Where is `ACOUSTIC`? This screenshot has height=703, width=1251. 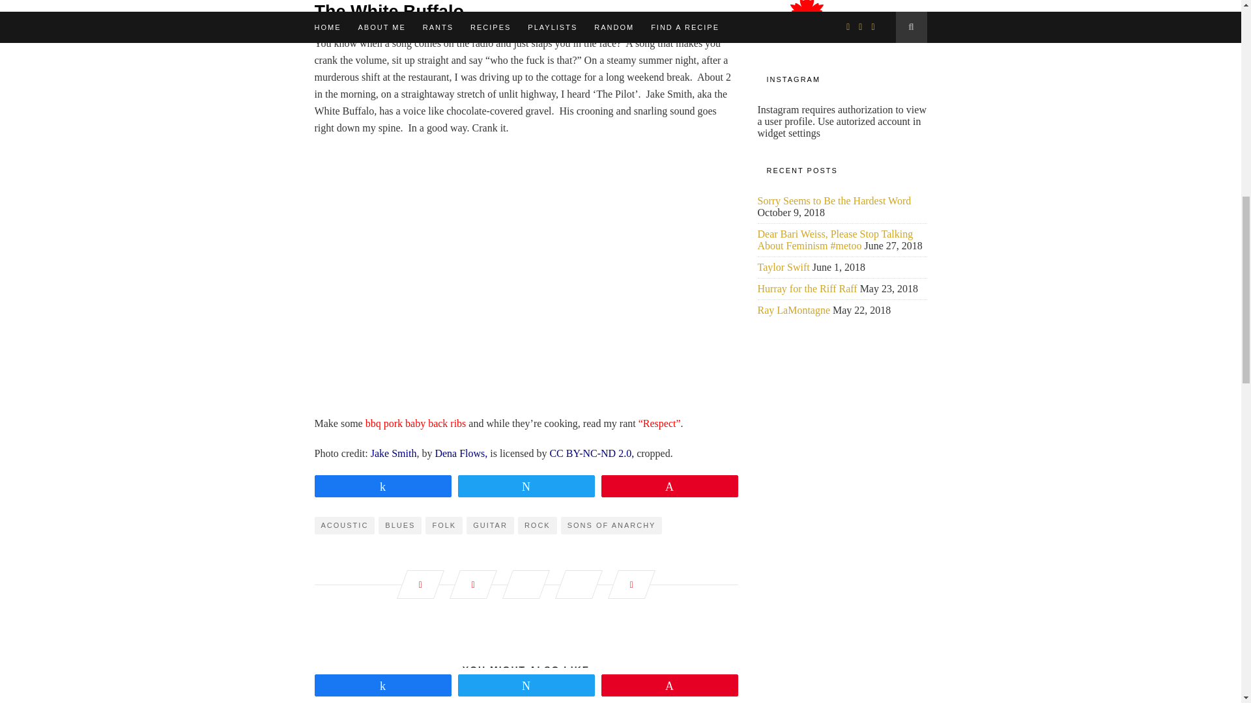
ACOUSTIC is located at coordinates (344, 525).